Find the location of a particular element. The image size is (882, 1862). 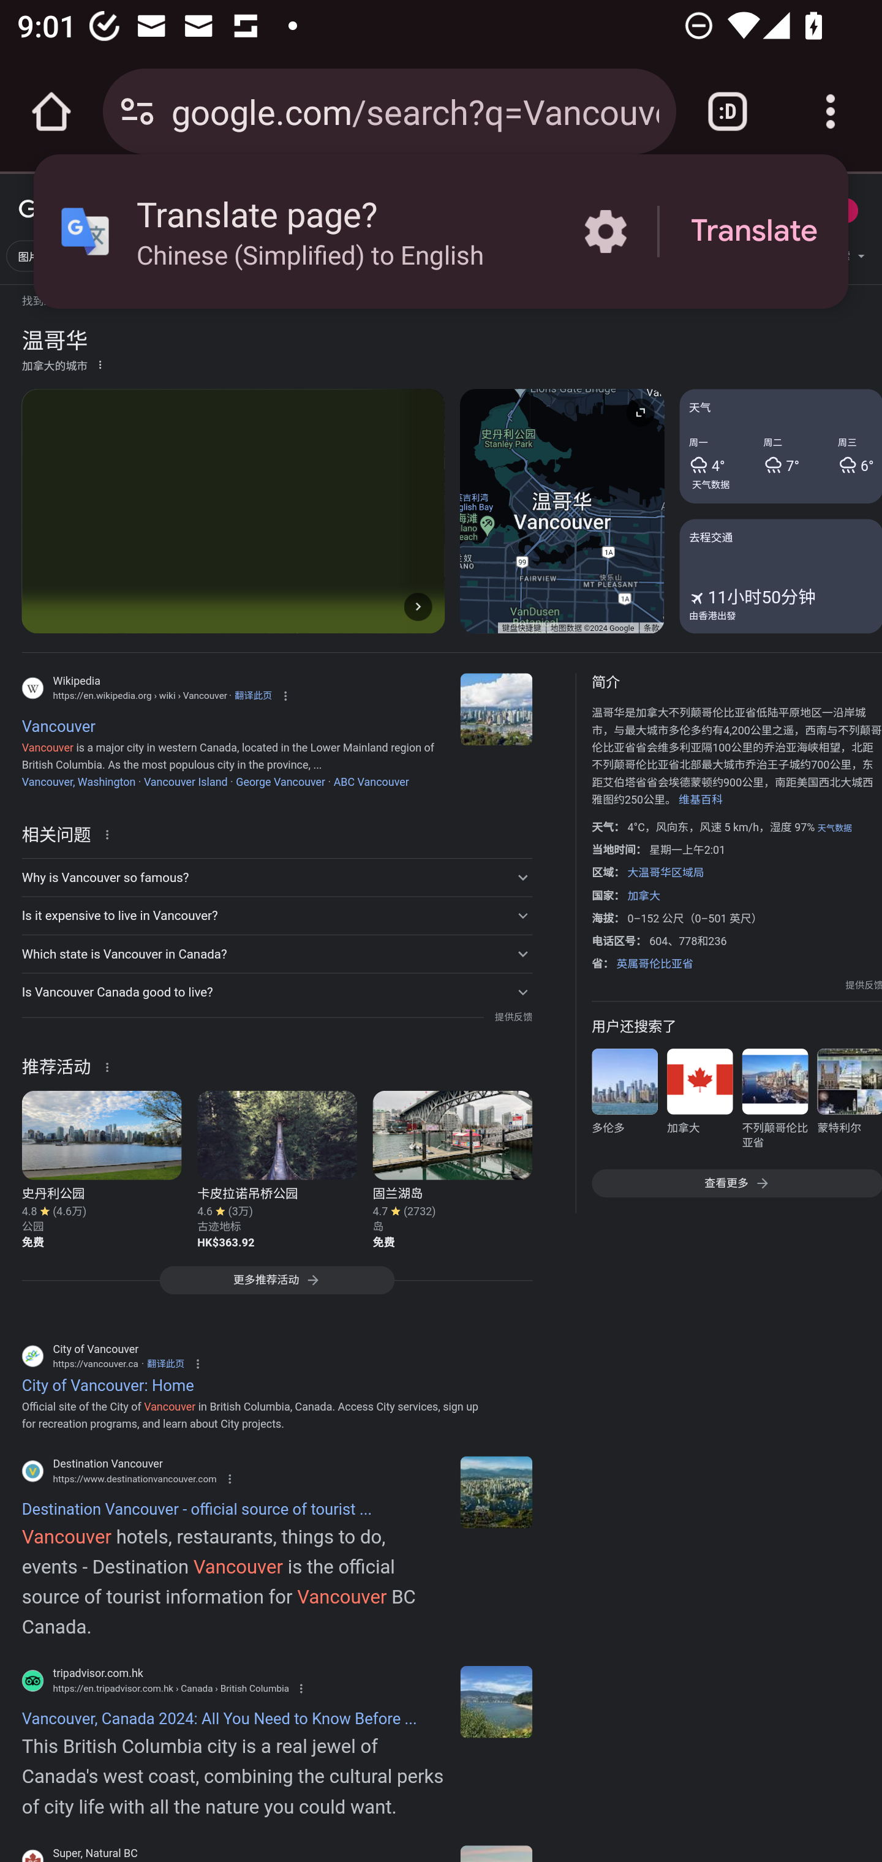

Connection is secure is located at coordinates (137, 111).